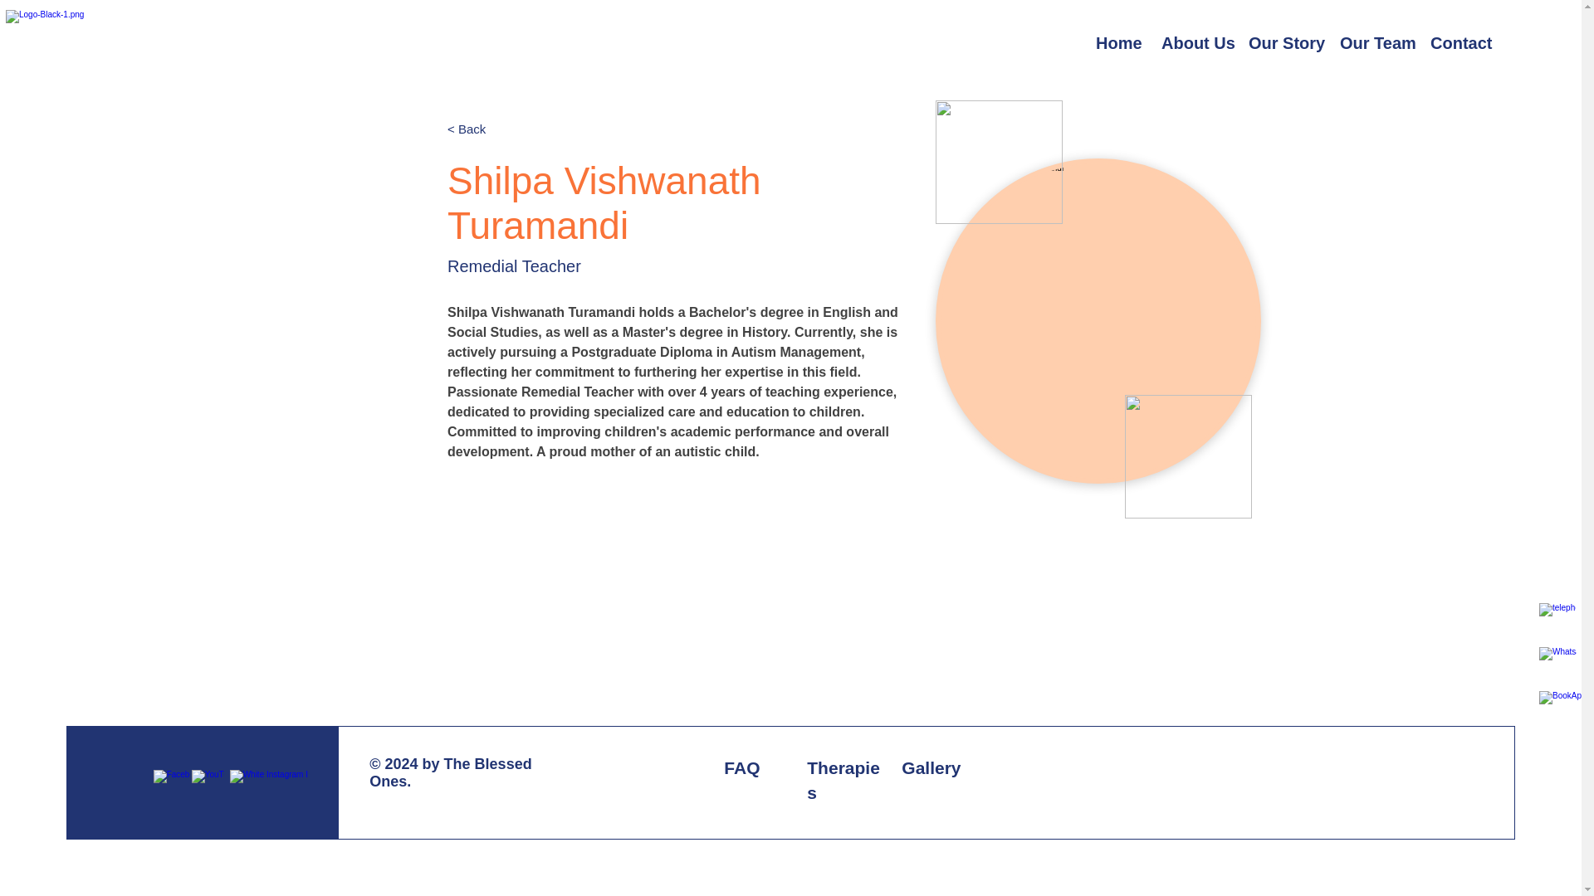 The height and width of the screenshot is (896, 1594). I want to click on Gallery, so click(931, 767).